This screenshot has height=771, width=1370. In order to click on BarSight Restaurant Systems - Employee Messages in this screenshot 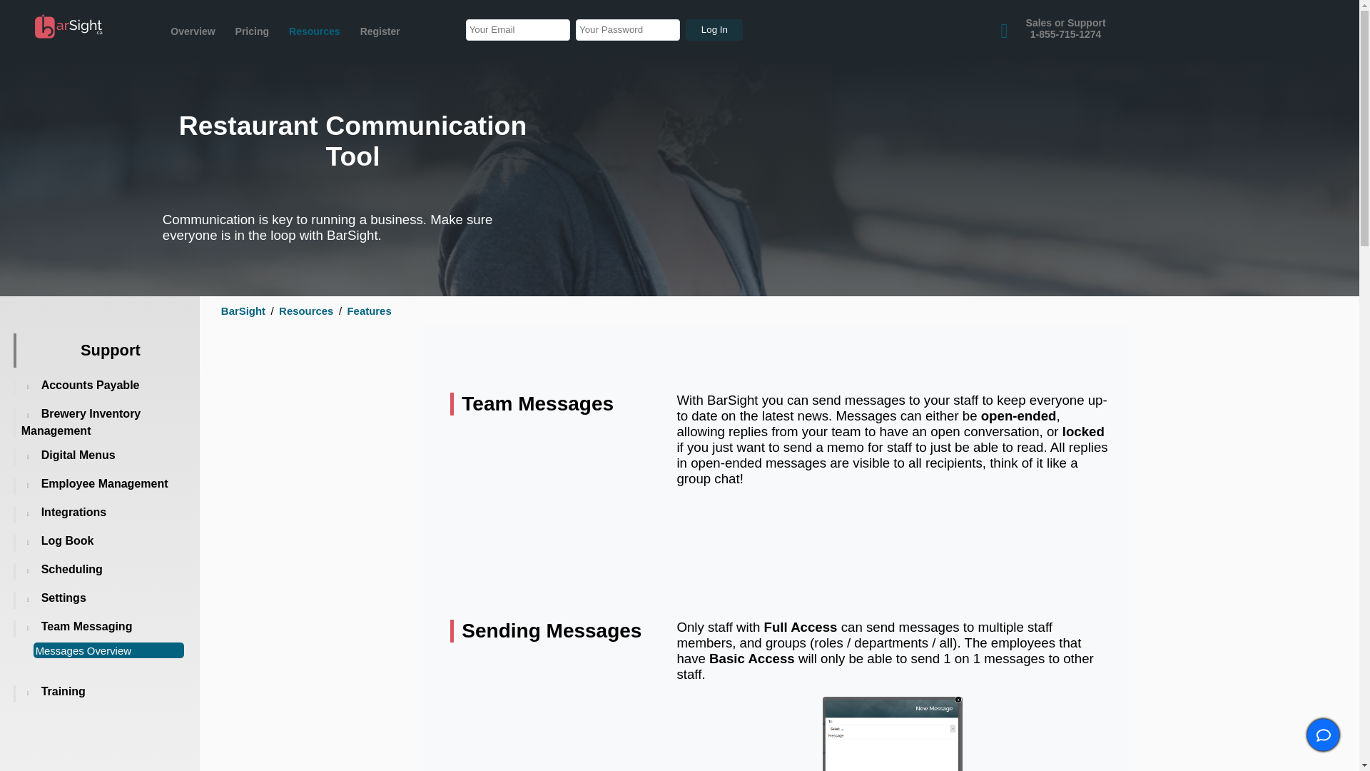, I will do `click(71, 569)`.